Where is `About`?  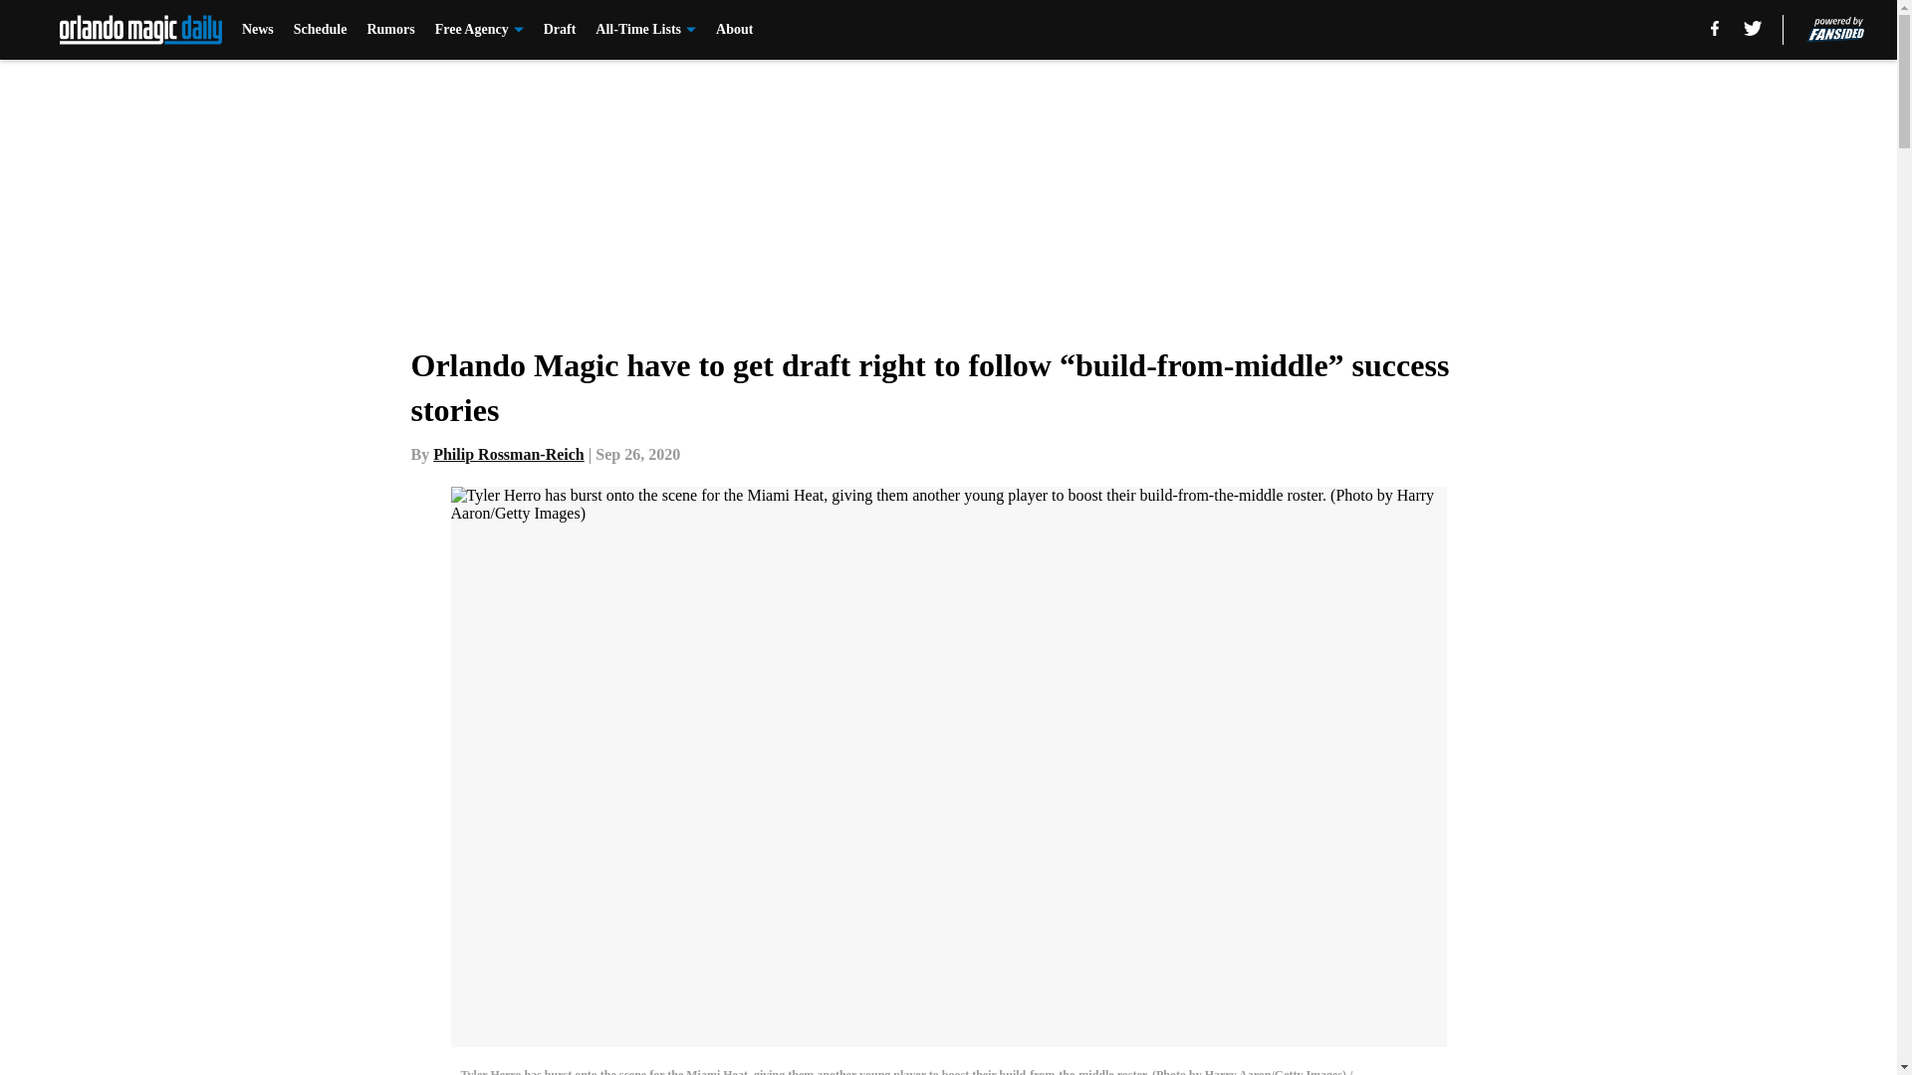
About is located at coordinates (734, 30).